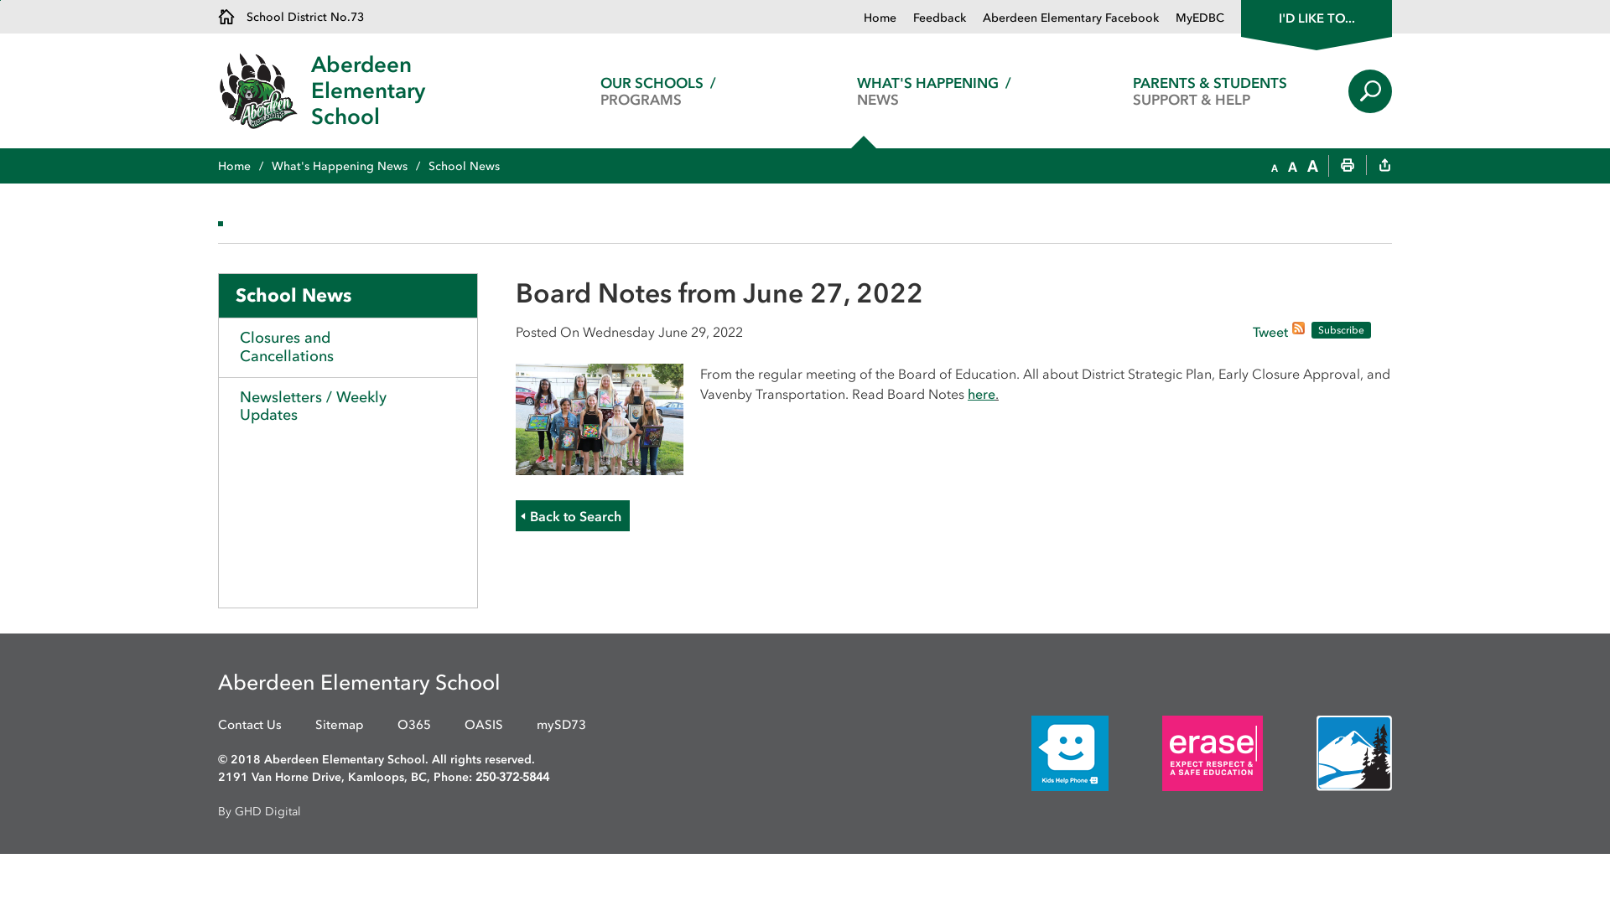  I want to click on Increase text size, so click(1313, 167).